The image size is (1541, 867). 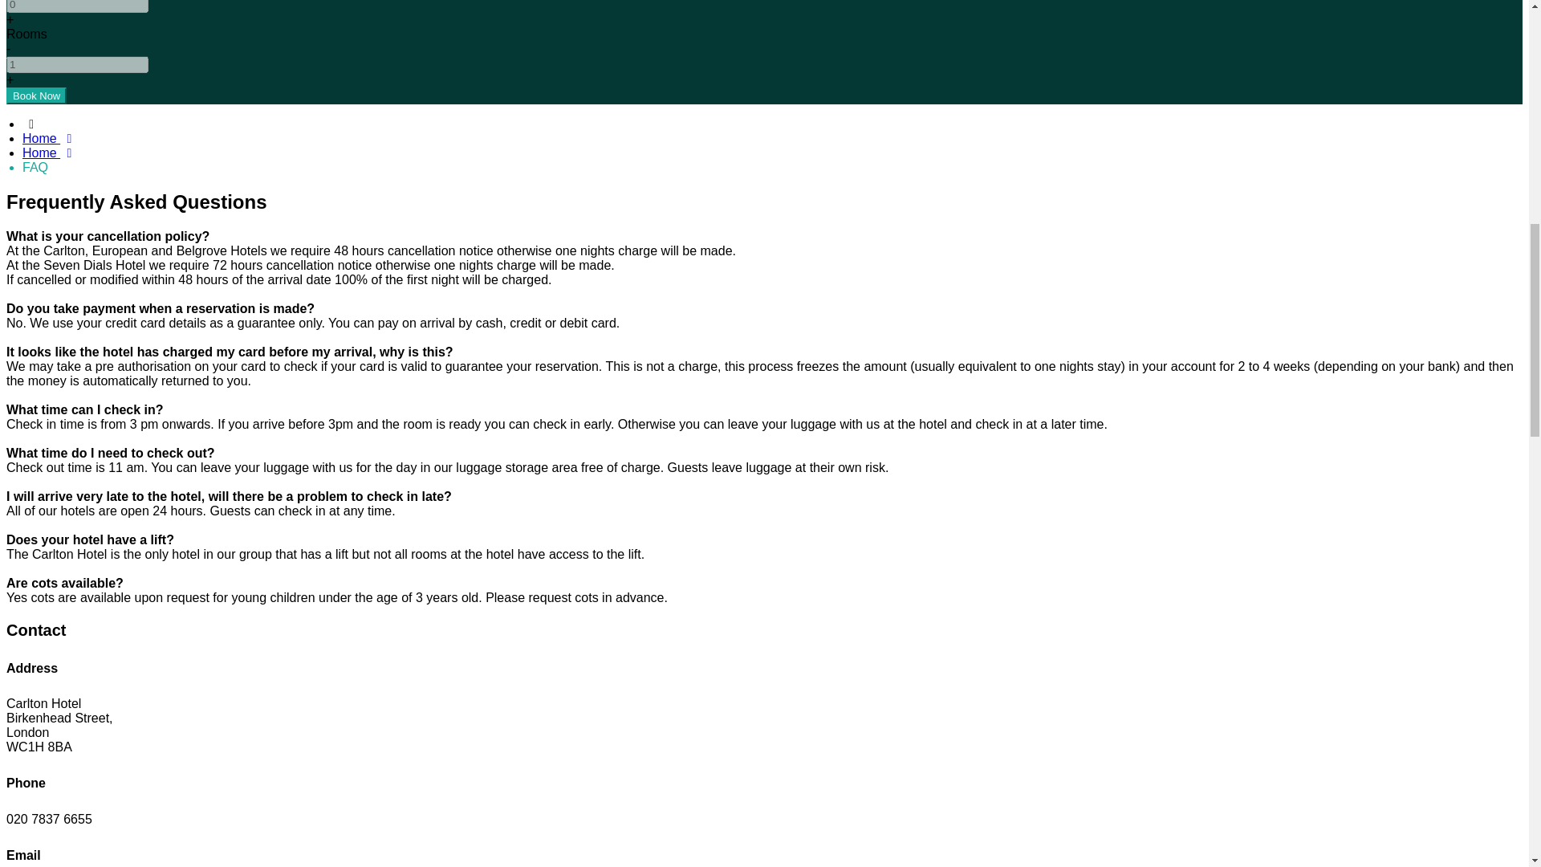 I want to click on 0, so click(x=77, y=6).